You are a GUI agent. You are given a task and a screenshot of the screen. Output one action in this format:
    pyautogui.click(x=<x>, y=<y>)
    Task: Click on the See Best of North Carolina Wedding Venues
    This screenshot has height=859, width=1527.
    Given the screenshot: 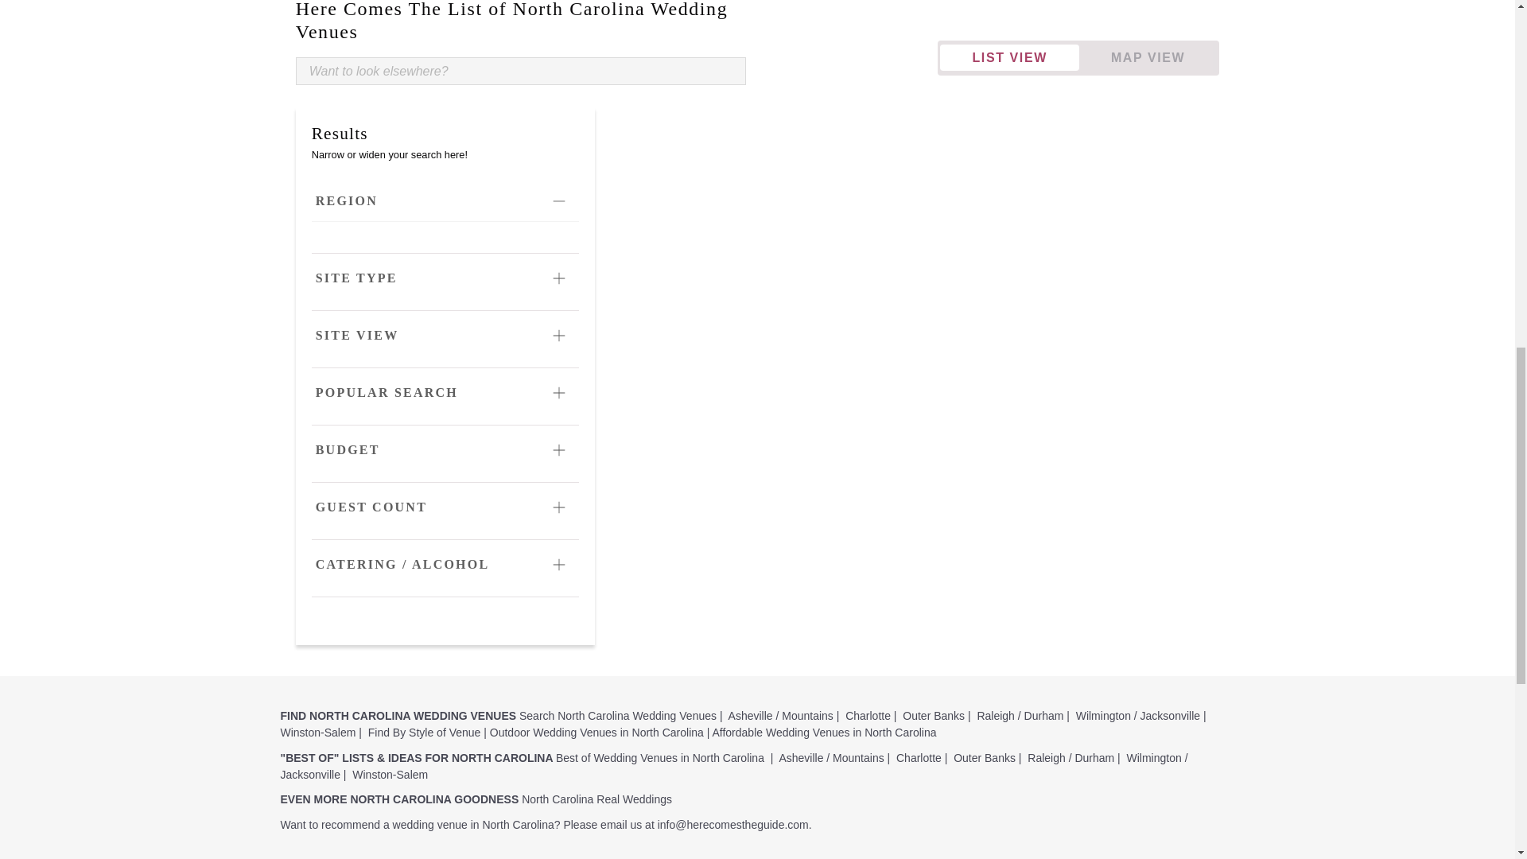 What is the action you would take?
    pyautogui.click(x=660, y=758)
    